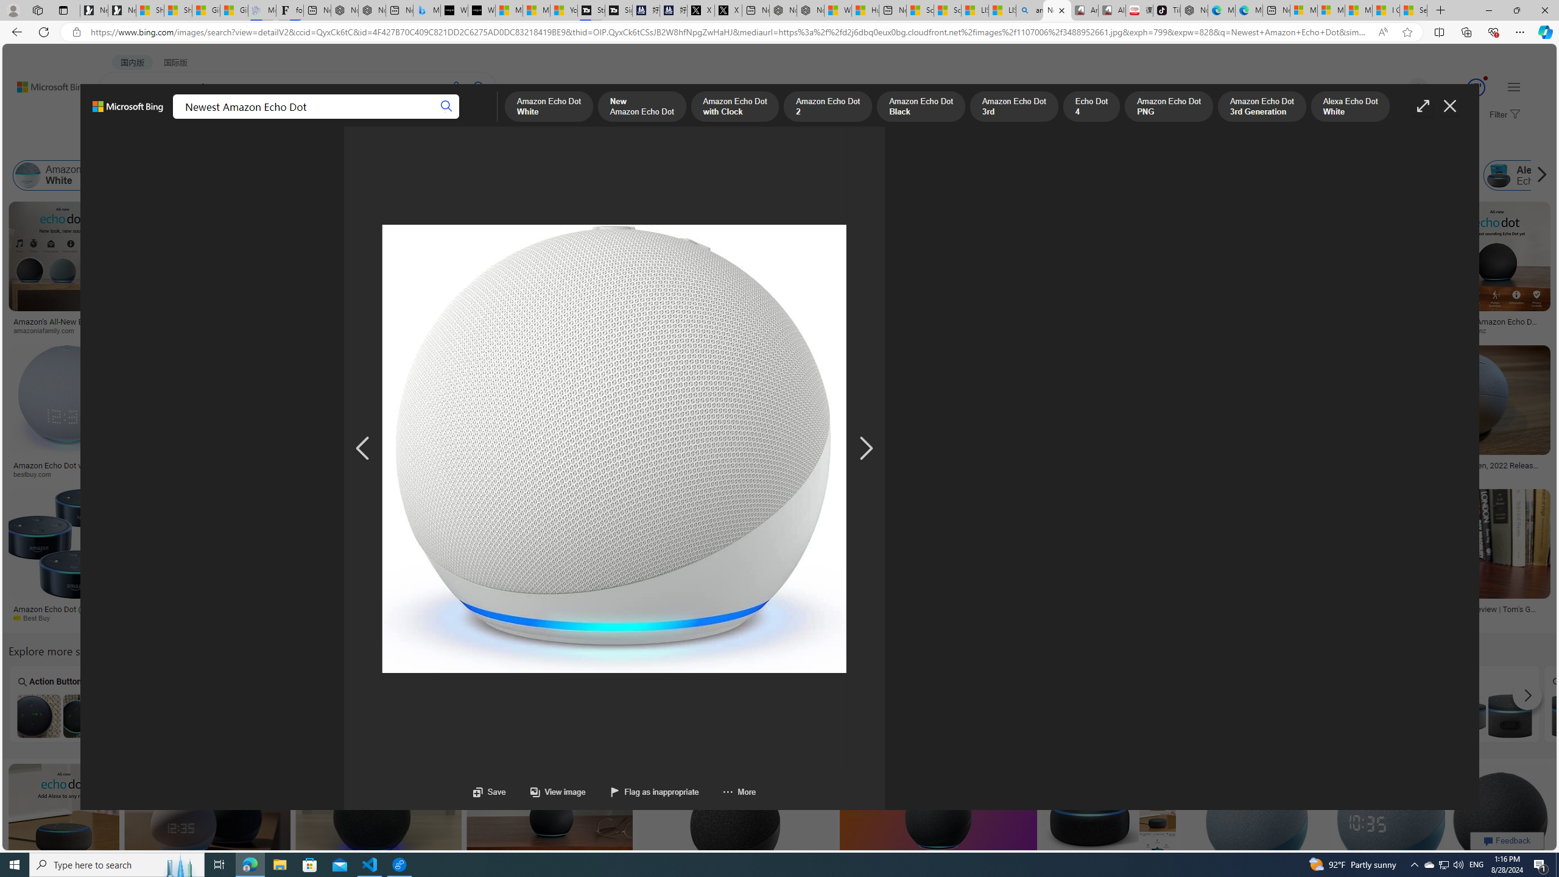  What do you see at coordinates (739, 244) in the screenshot?
I see `Amazon Echo Dot (4th Gen)` at bounding box center [739, 244].